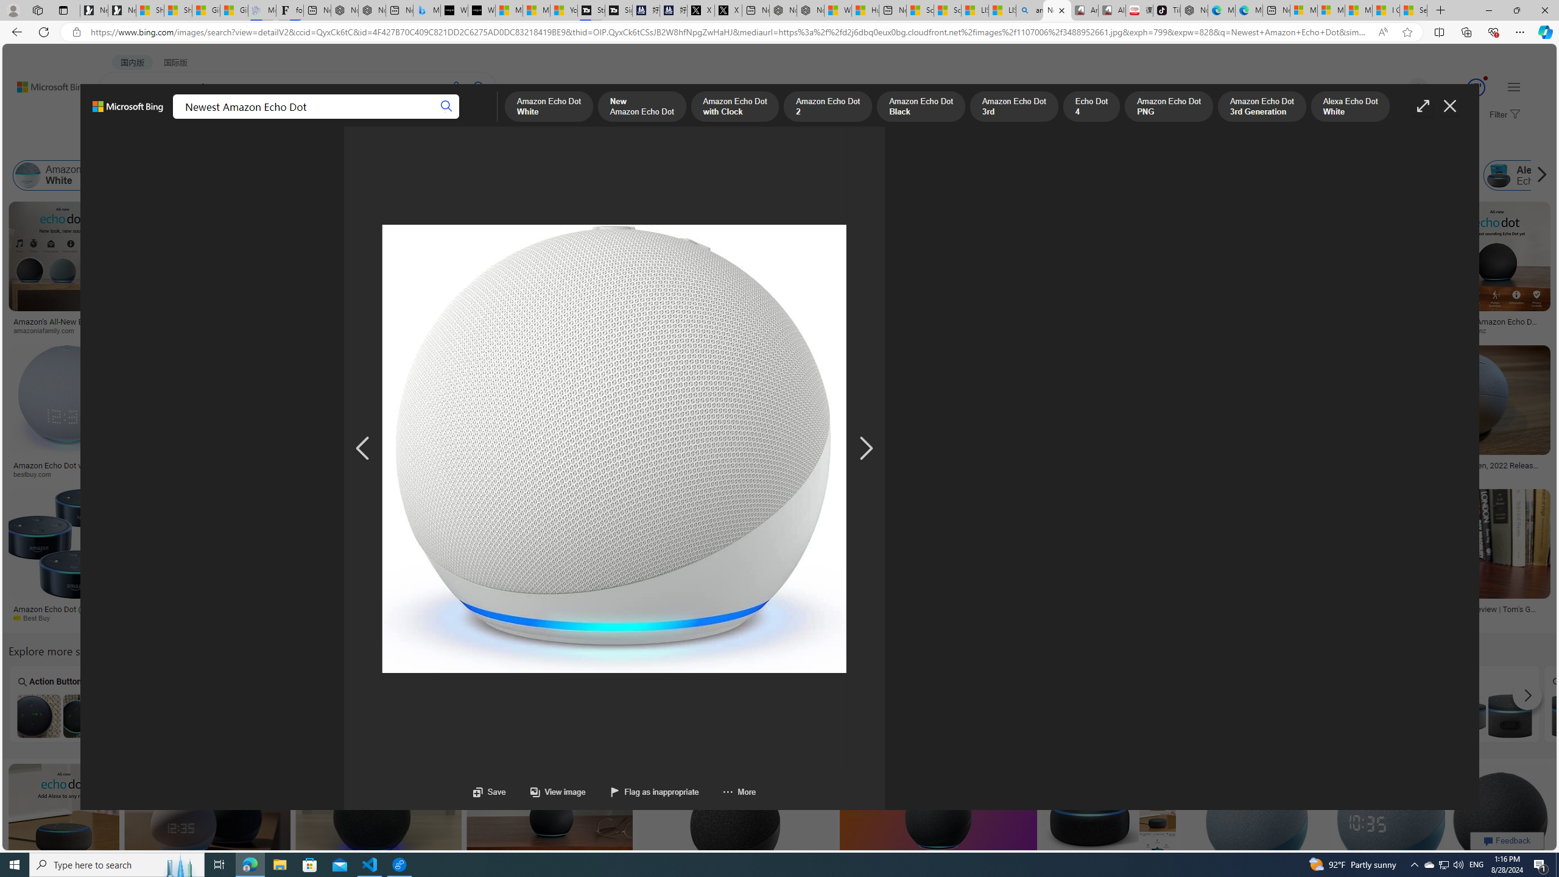  What do you see at coordinates (739, 244) in the screenshot?
I see `Amazon Echo Dot (4th Gen)` at bounding box center [739, 244].